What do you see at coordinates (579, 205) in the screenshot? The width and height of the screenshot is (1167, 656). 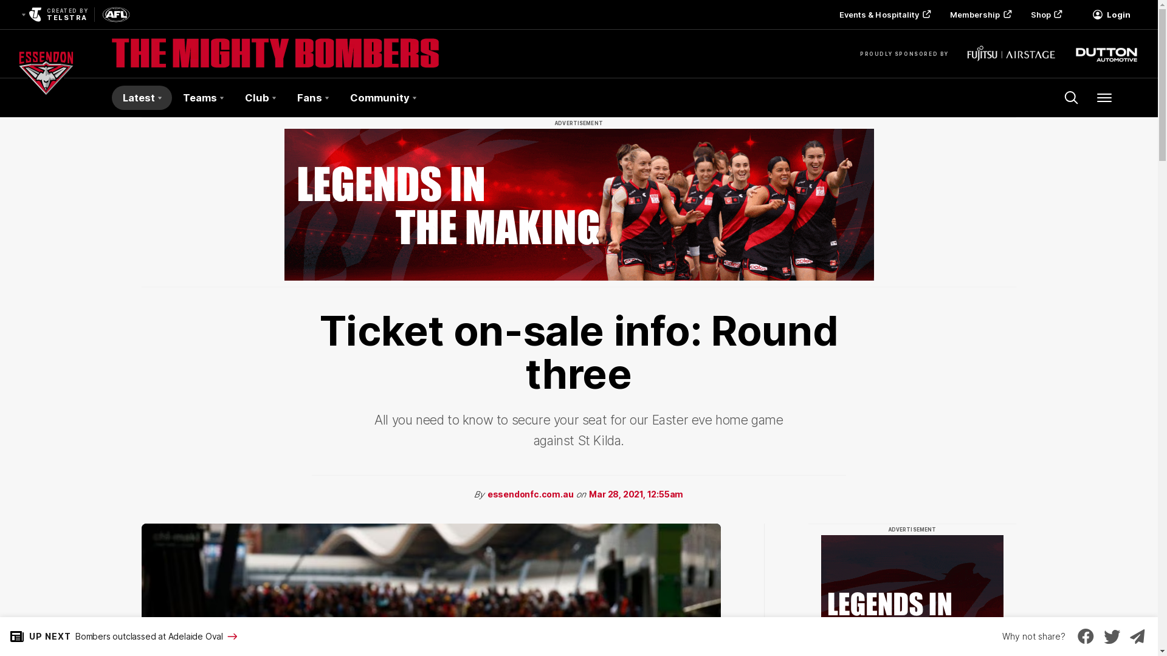 I see `3rd party ad content` at bounding box center [579, 205].